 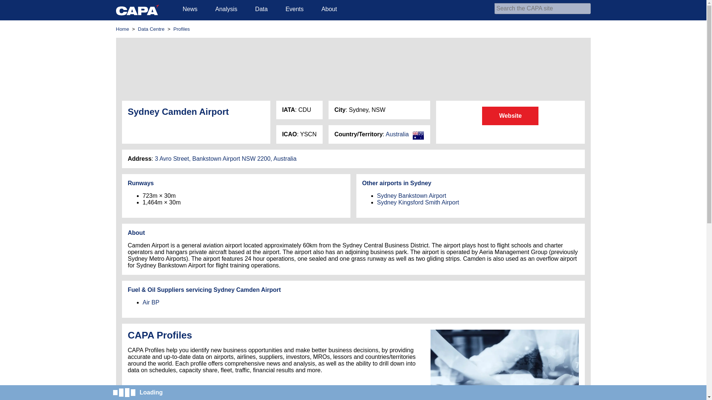 What do you see at coordinates (510, 116) in the screenshot?
I see `Website` at bounding box center [510, 116].